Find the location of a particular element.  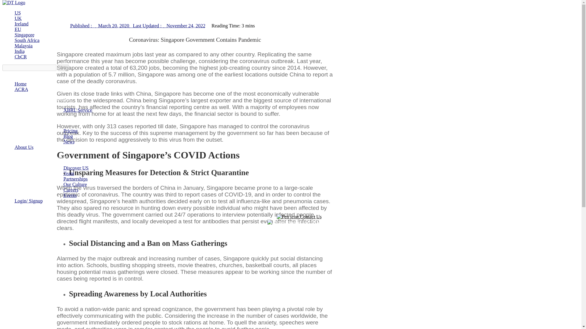

US is located at coordinates (18, 13).